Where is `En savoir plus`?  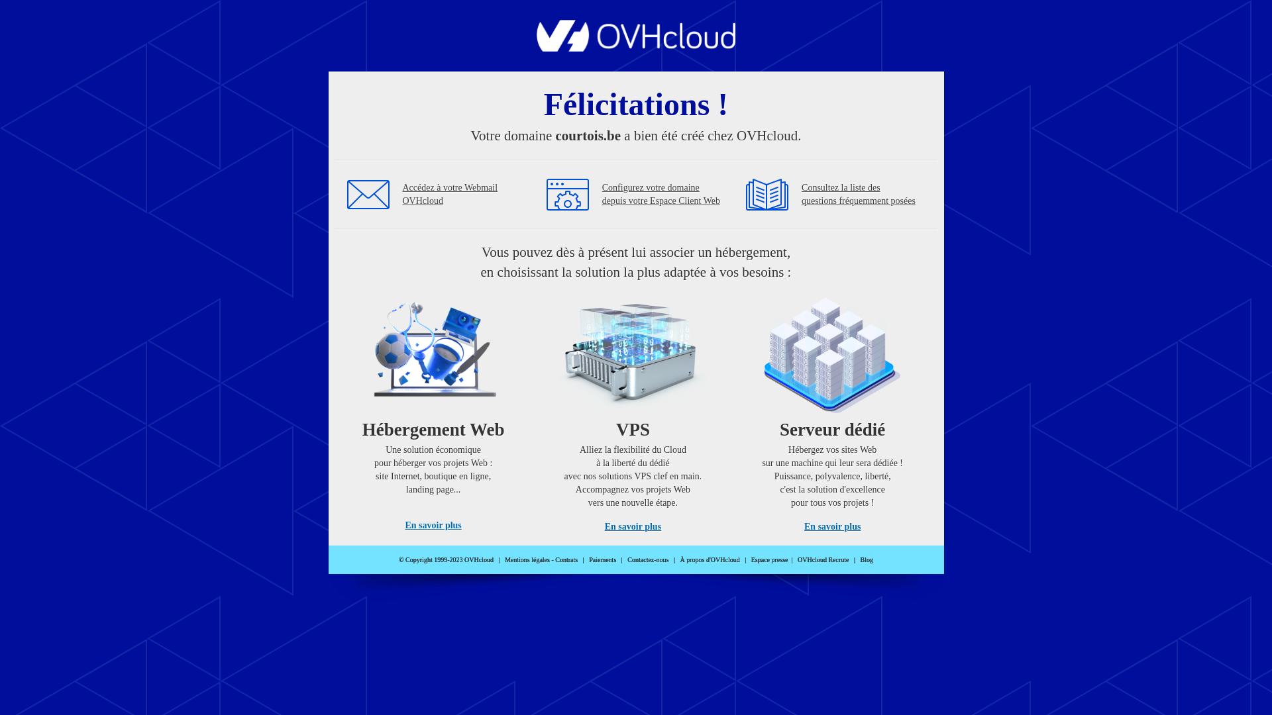 En savoir plus is located at coordinates (633, 527).